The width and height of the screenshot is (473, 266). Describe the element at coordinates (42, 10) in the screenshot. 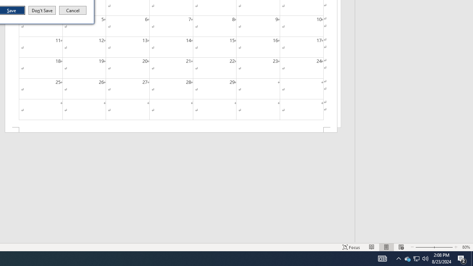

I see `Don't Save` at that location.